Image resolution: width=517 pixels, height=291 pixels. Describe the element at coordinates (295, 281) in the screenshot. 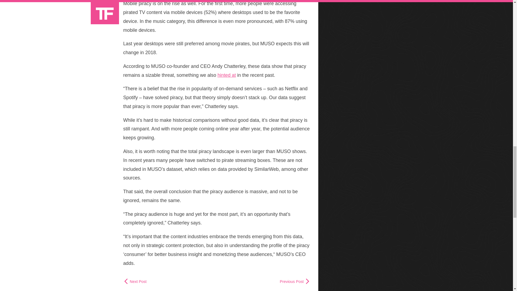

I see `Previous Post` at that location.